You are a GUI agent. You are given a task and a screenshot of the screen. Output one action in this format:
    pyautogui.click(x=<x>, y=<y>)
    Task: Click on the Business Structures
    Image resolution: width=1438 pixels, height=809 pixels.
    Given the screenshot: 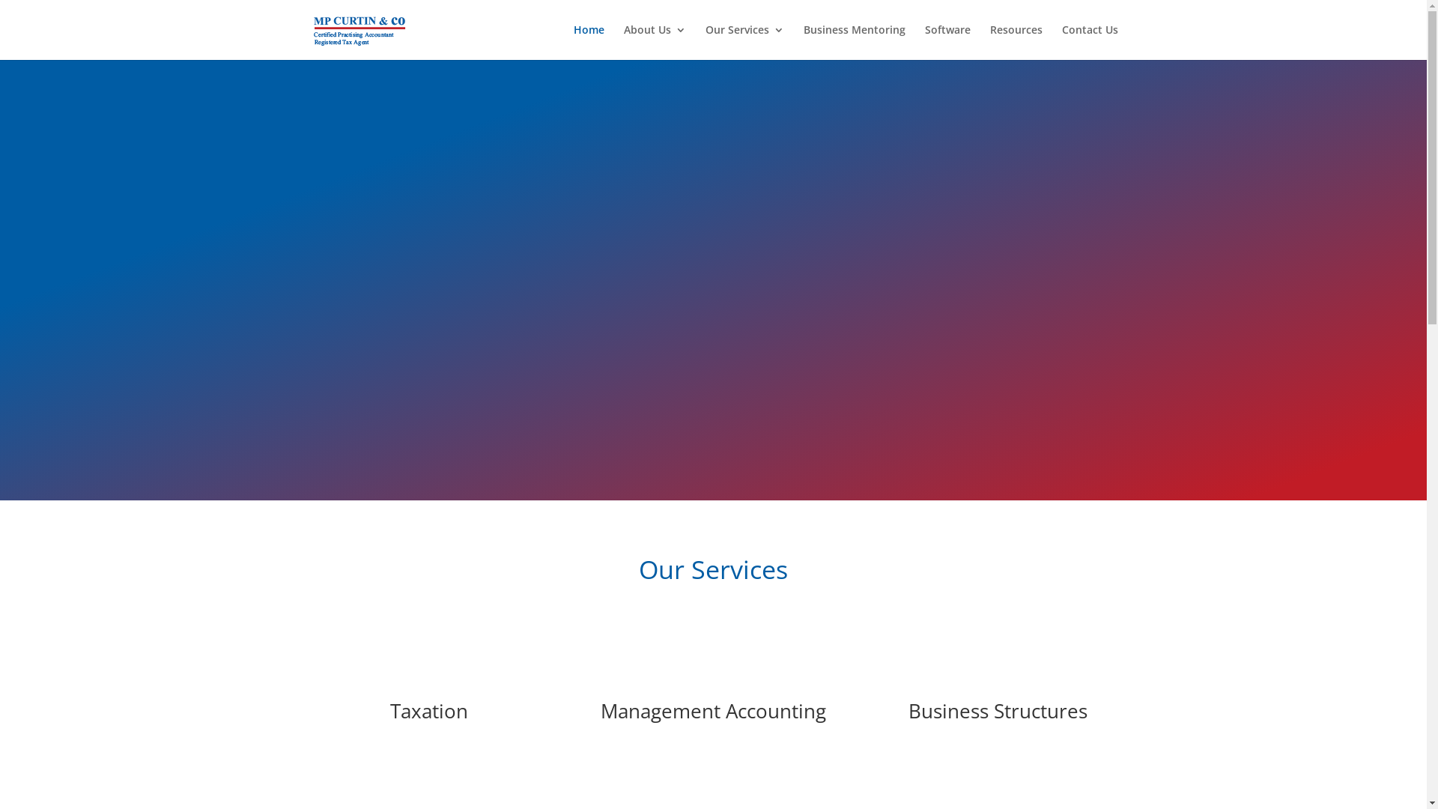 What is the action you would take?
    pyautogui.click(x=998, y=711)
    